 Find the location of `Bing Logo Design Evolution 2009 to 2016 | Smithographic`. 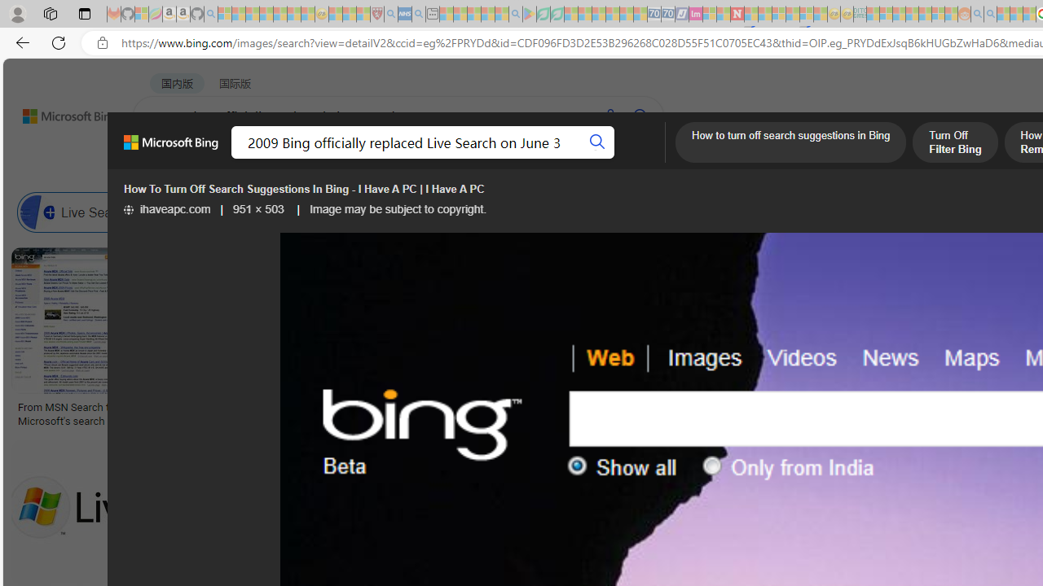

Bing Logo Design Evolution 2009 to 2016 | Smithographic is located at coordinates (840, 413).